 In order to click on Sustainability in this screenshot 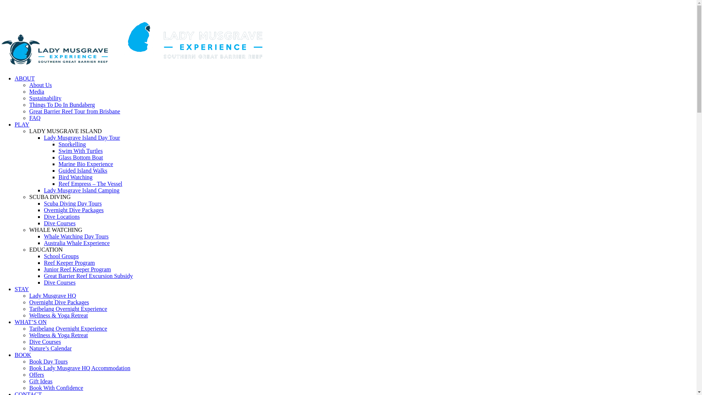, I will do `click(45, 98)`.